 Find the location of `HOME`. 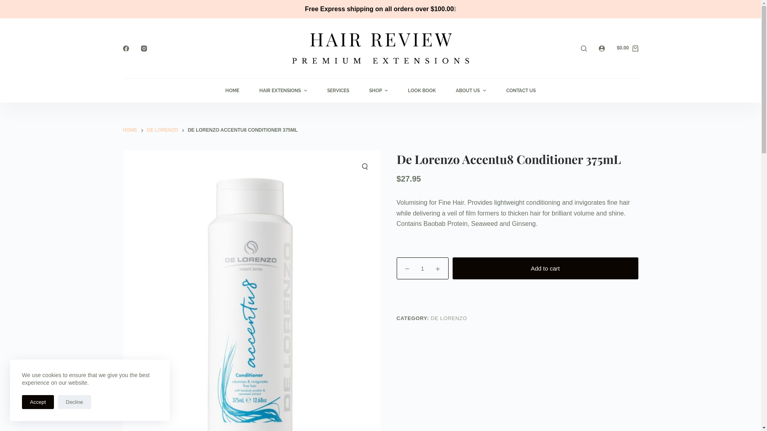

HOME is located at coordinates (398, 197).